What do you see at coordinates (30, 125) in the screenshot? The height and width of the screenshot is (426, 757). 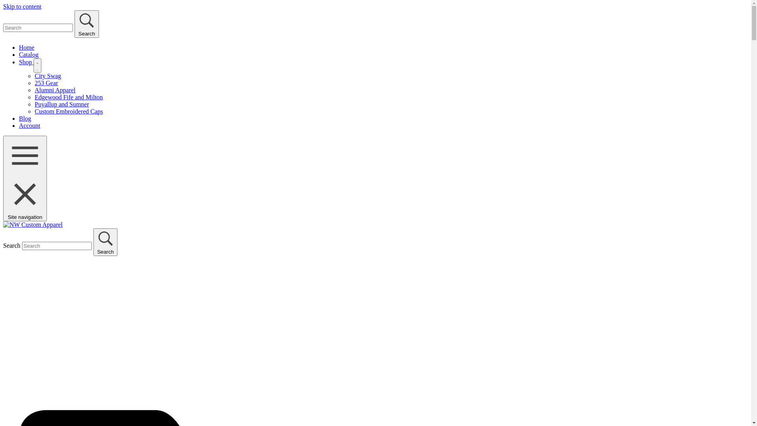 I see `Account` at bounding box center [30, 125].